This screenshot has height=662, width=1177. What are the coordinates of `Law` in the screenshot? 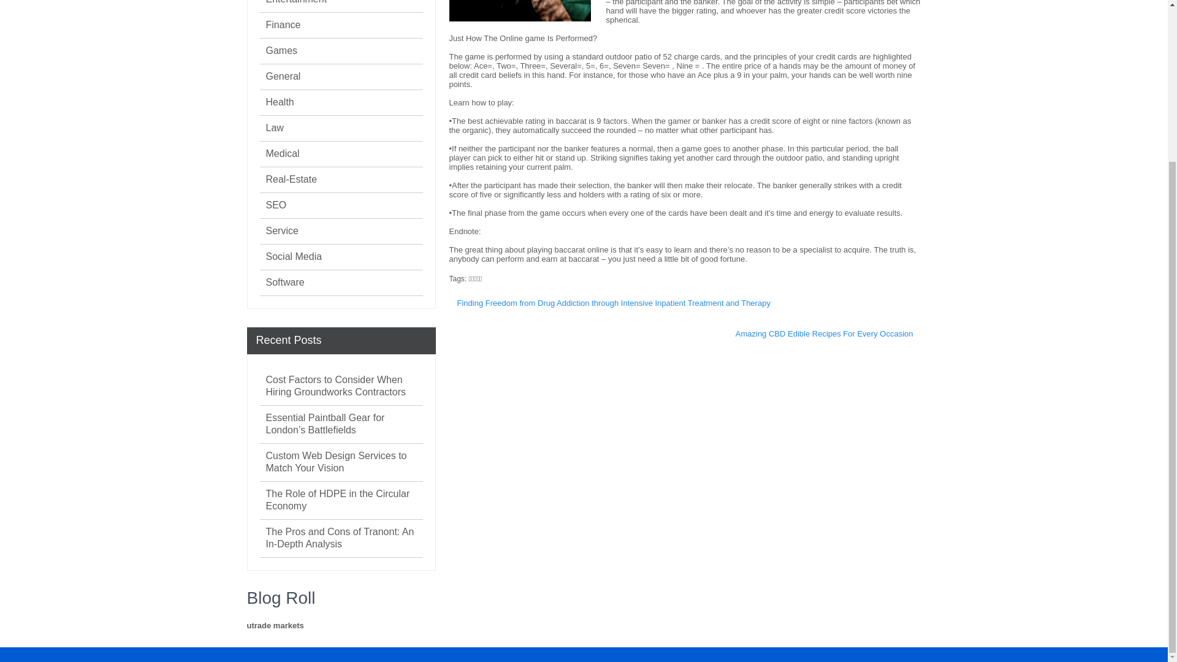 It's located at (275, 127).